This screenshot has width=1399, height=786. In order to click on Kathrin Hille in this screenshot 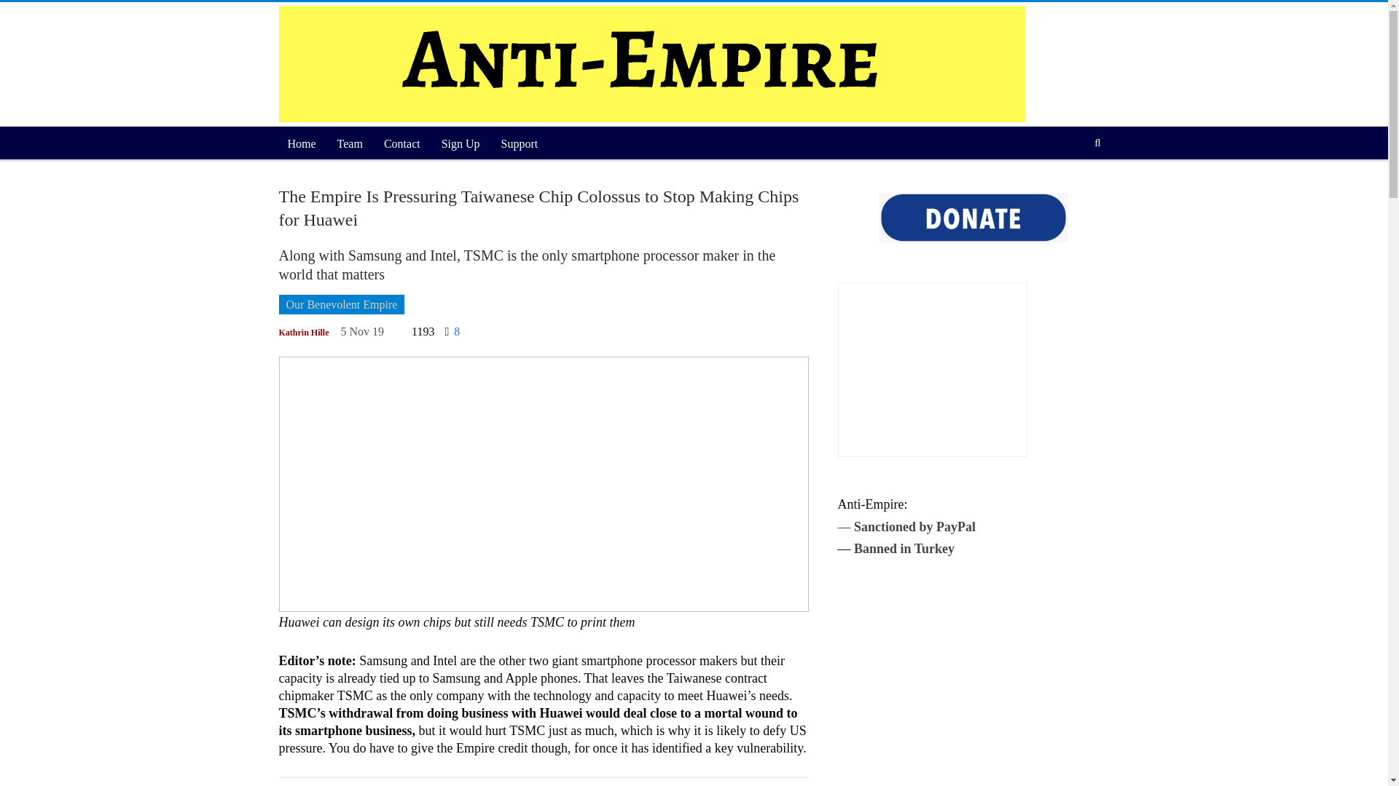, I will do `click(303, 332)`.